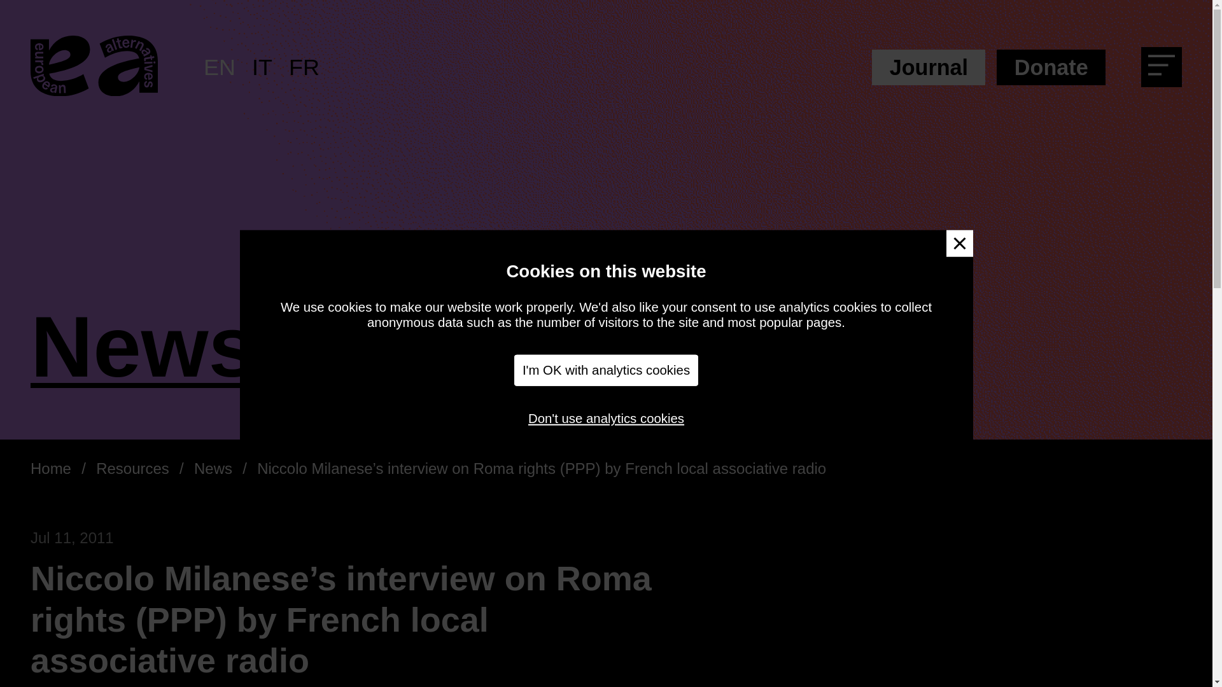 This screenshot has width=1222, height=687. Describe the element at coordinates (1166, 69) in the screenshot. I see `Menu` at that location.